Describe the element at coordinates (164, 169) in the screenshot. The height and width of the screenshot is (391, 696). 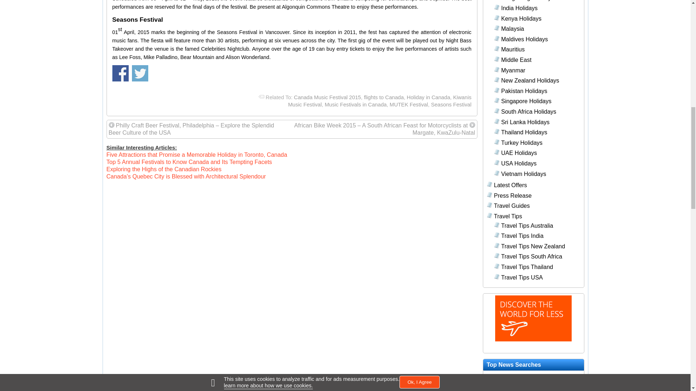
I see `Exploring the Highs of the Canadian Rockies` at that location.